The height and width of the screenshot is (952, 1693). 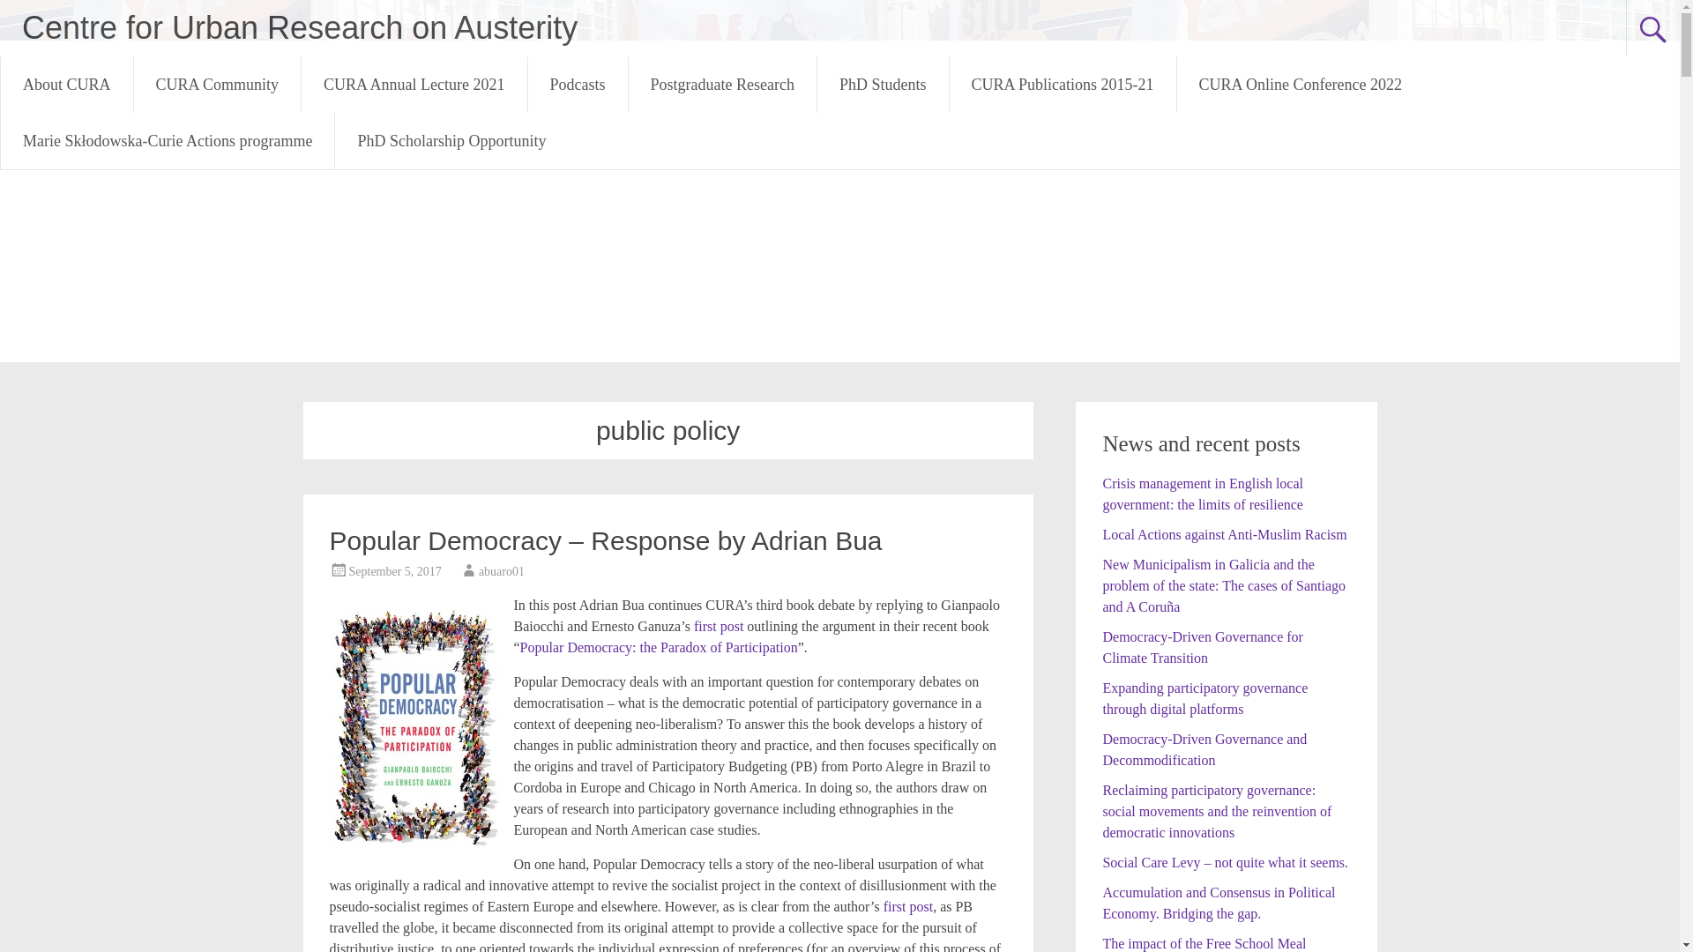 I want to click on first post, so click(x=908, y=906).